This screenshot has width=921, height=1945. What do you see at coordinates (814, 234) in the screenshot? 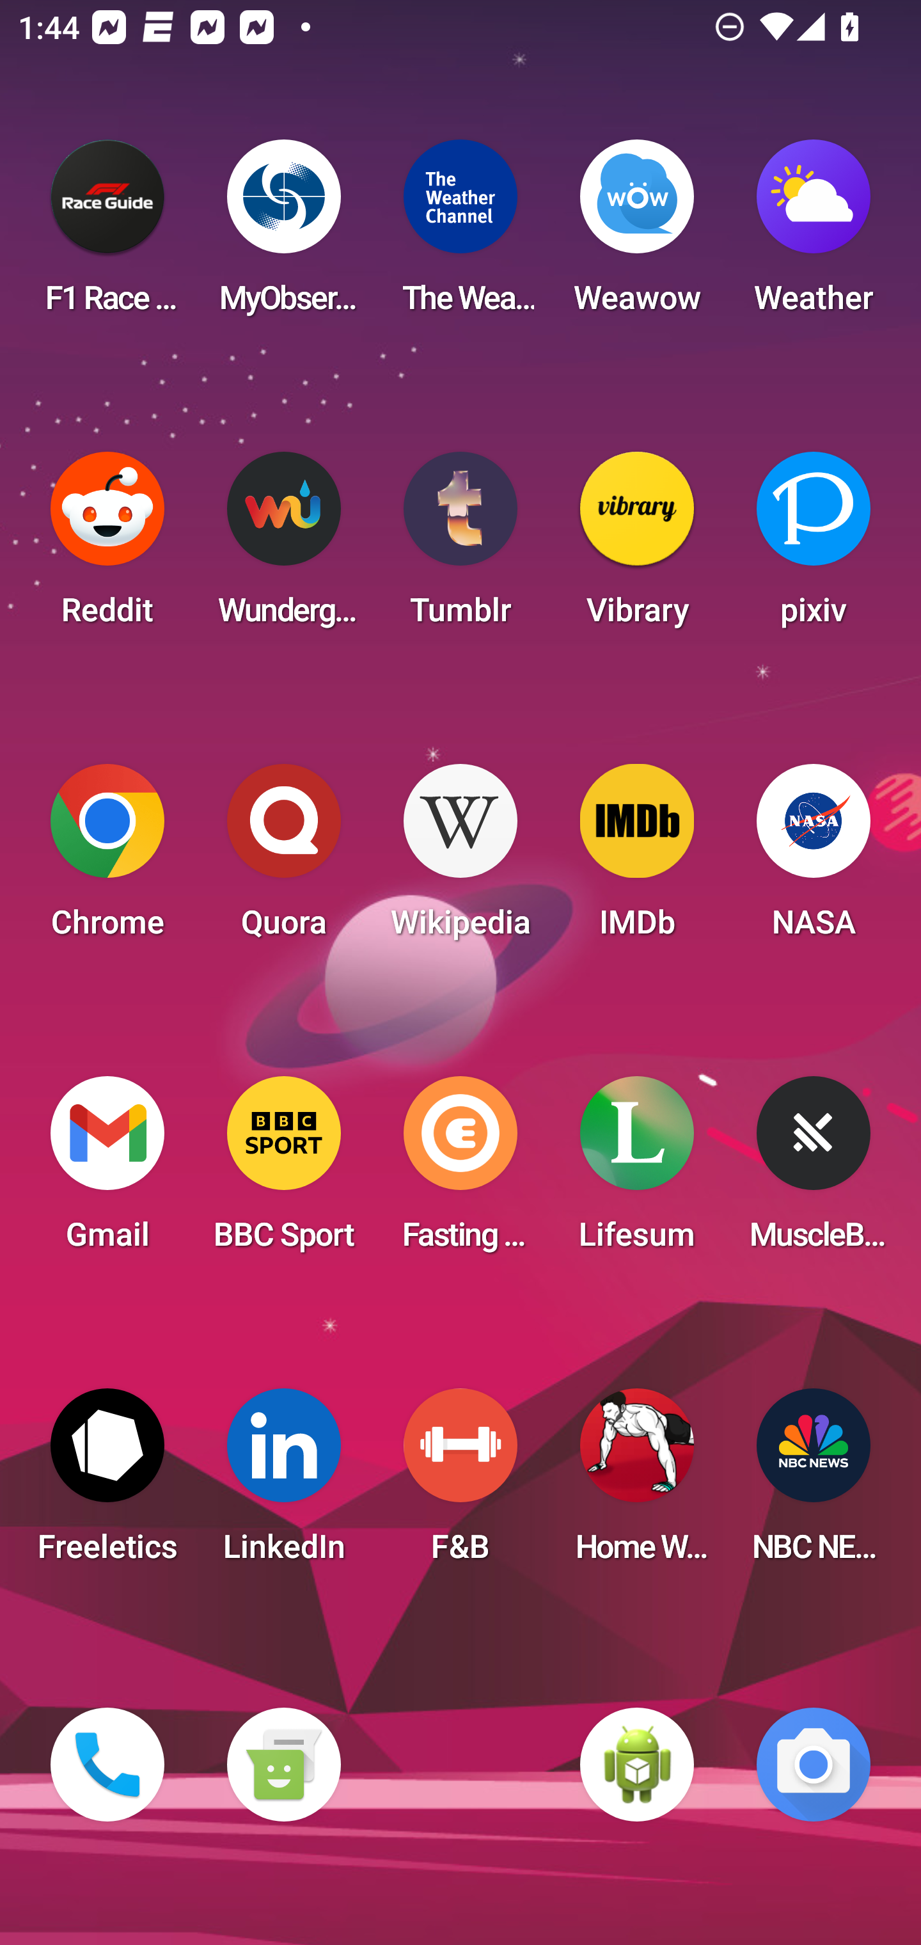
I see `Weather` at bounding box center [814, 234].